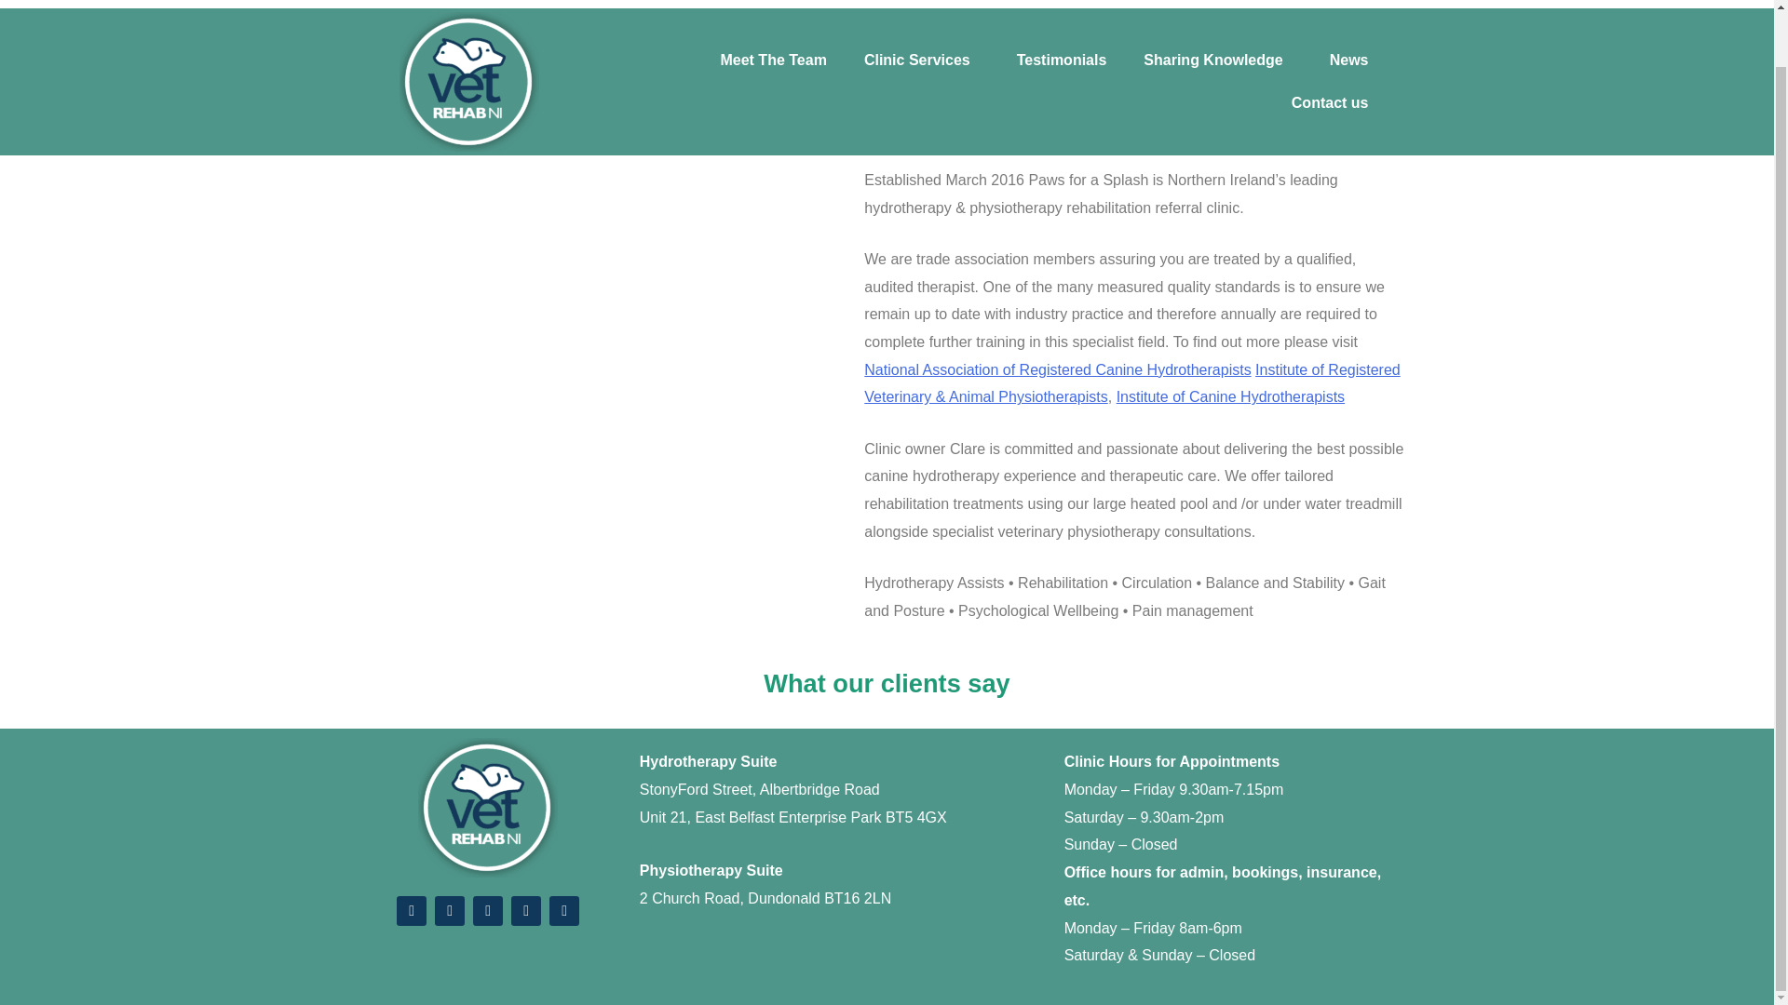  I want to click on Contact us, so click(1330, 87).